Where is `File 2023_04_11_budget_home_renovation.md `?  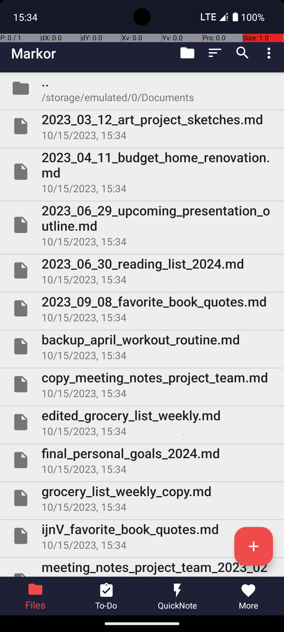 File 2023_04_11_budget_home_renovation.md  is located at coordinates (142, 172).